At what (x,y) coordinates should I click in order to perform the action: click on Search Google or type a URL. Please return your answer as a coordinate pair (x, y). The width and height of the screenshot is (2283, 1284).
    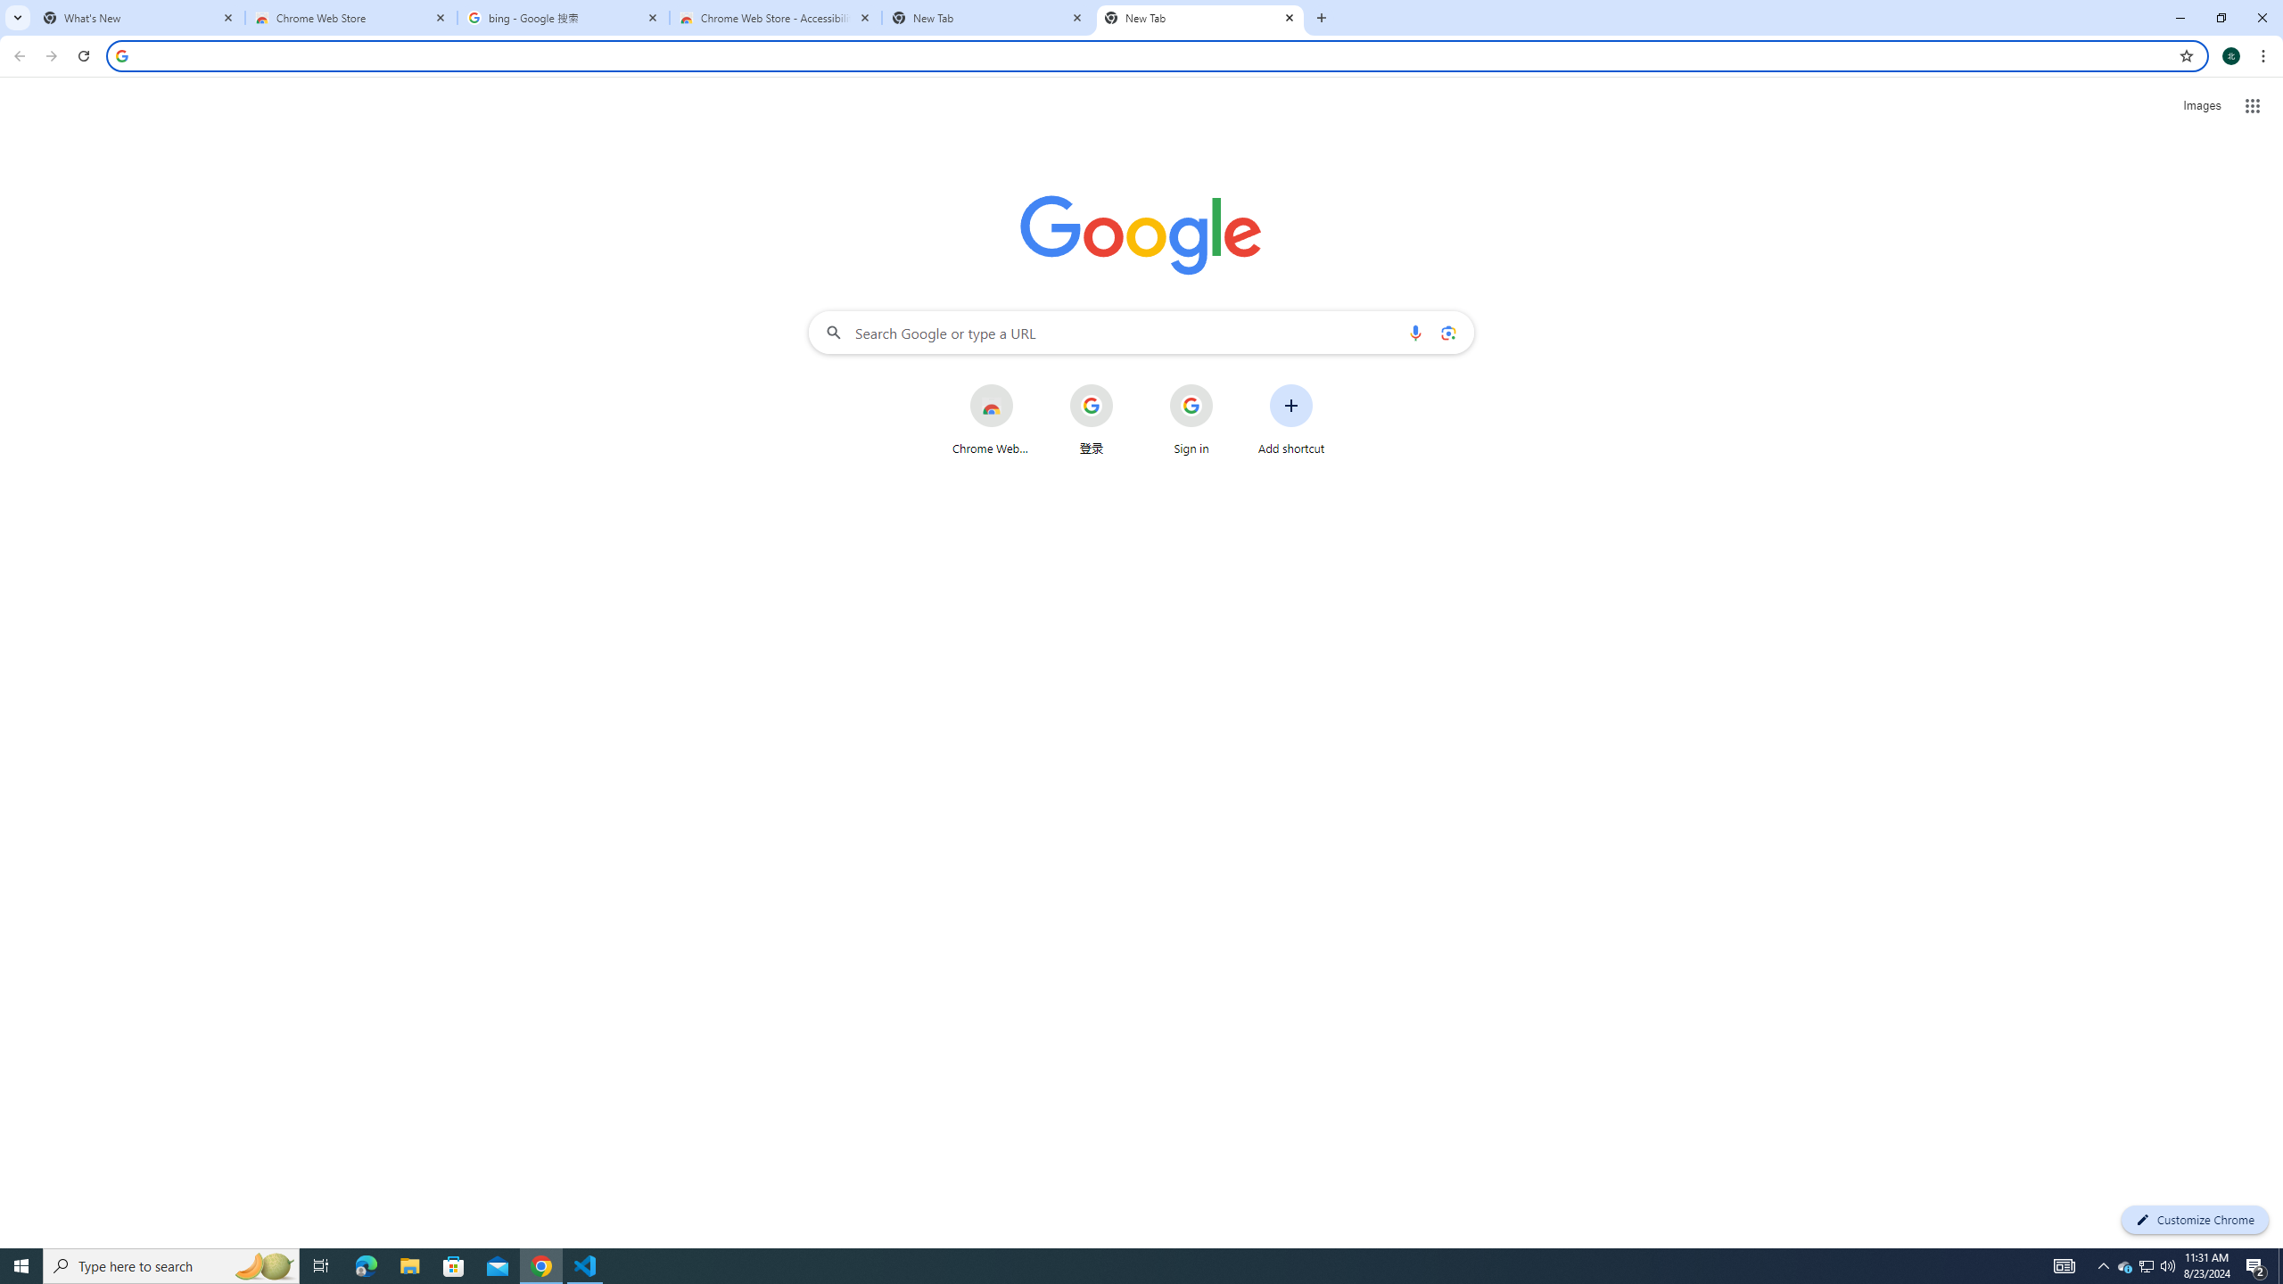
    Looking at the image, I should click on (1141, 332).